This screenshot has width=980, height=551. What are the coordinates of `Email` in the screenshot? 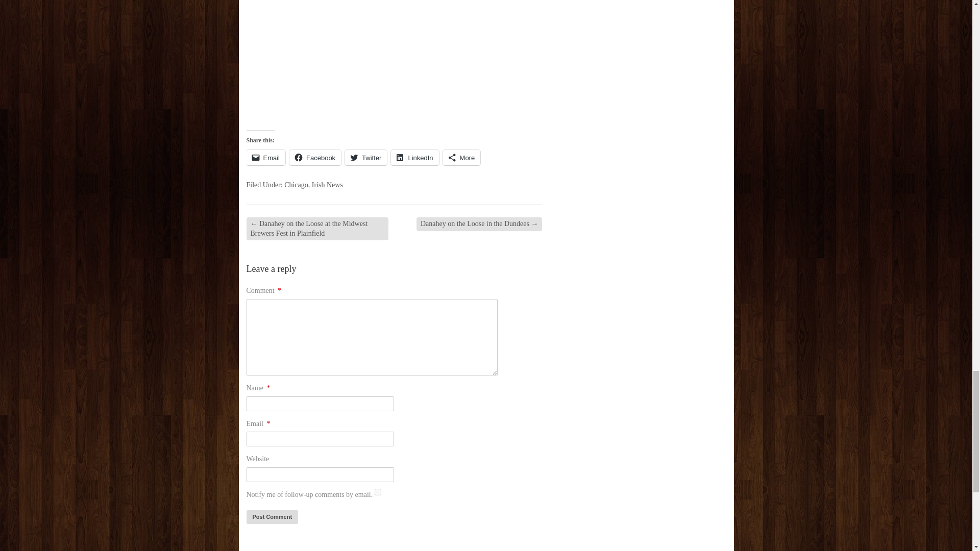 It's located at (265, 157).